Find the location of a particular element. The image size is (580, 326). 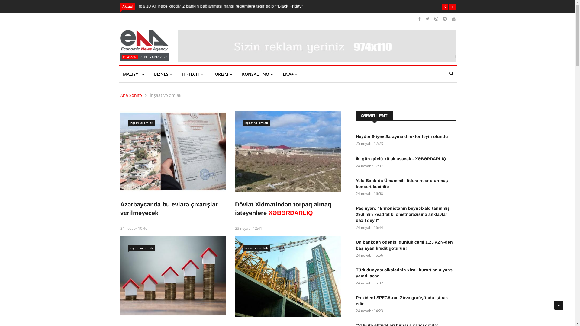

logo is located at coordinates (317, 46).